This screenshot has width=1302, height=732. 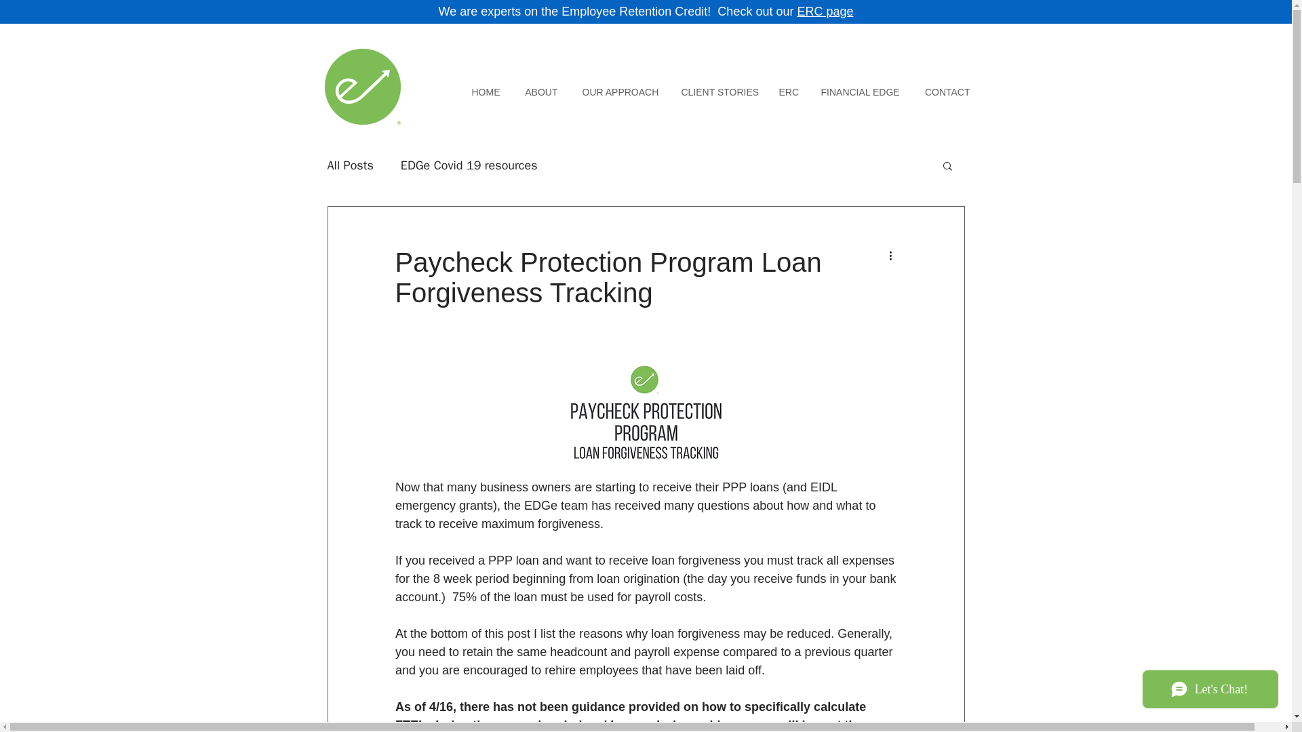 What do you see at coordinates (1213, 692) in the screenshot?
I see `Wix Chat` at bounding box center [1213, 692].